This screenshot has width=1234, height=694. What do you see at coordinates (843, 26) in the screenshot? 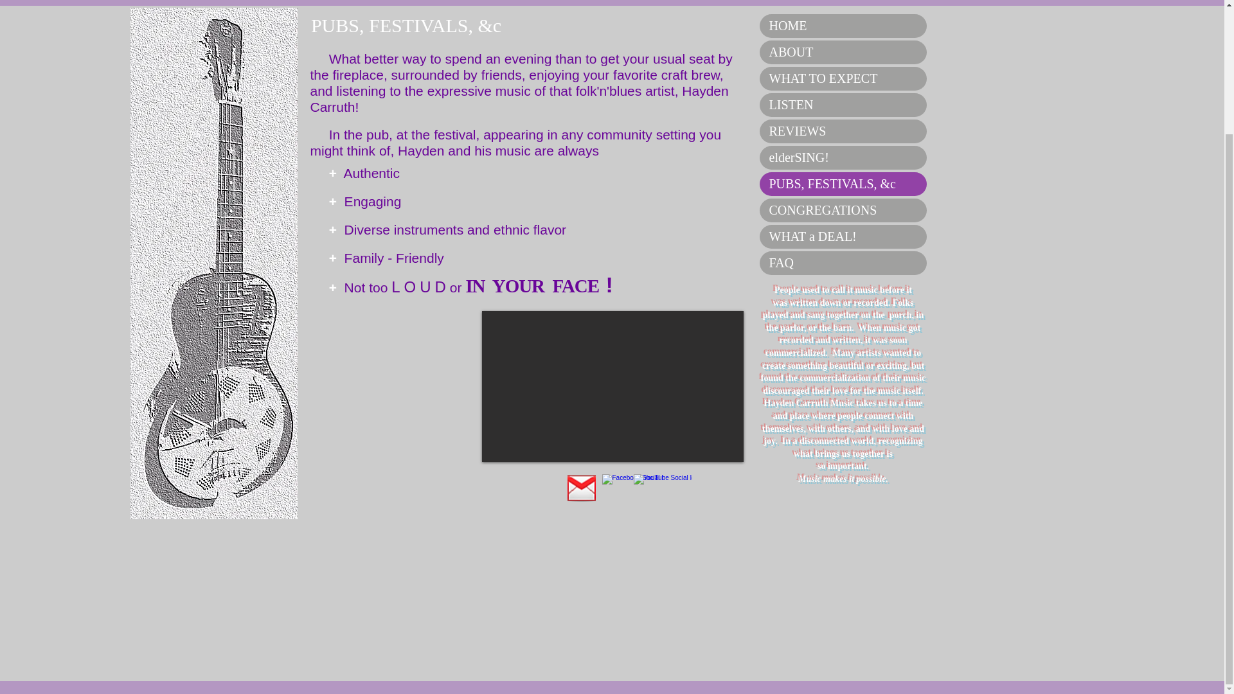
I see `HOME` at bounding box center [843, 26].